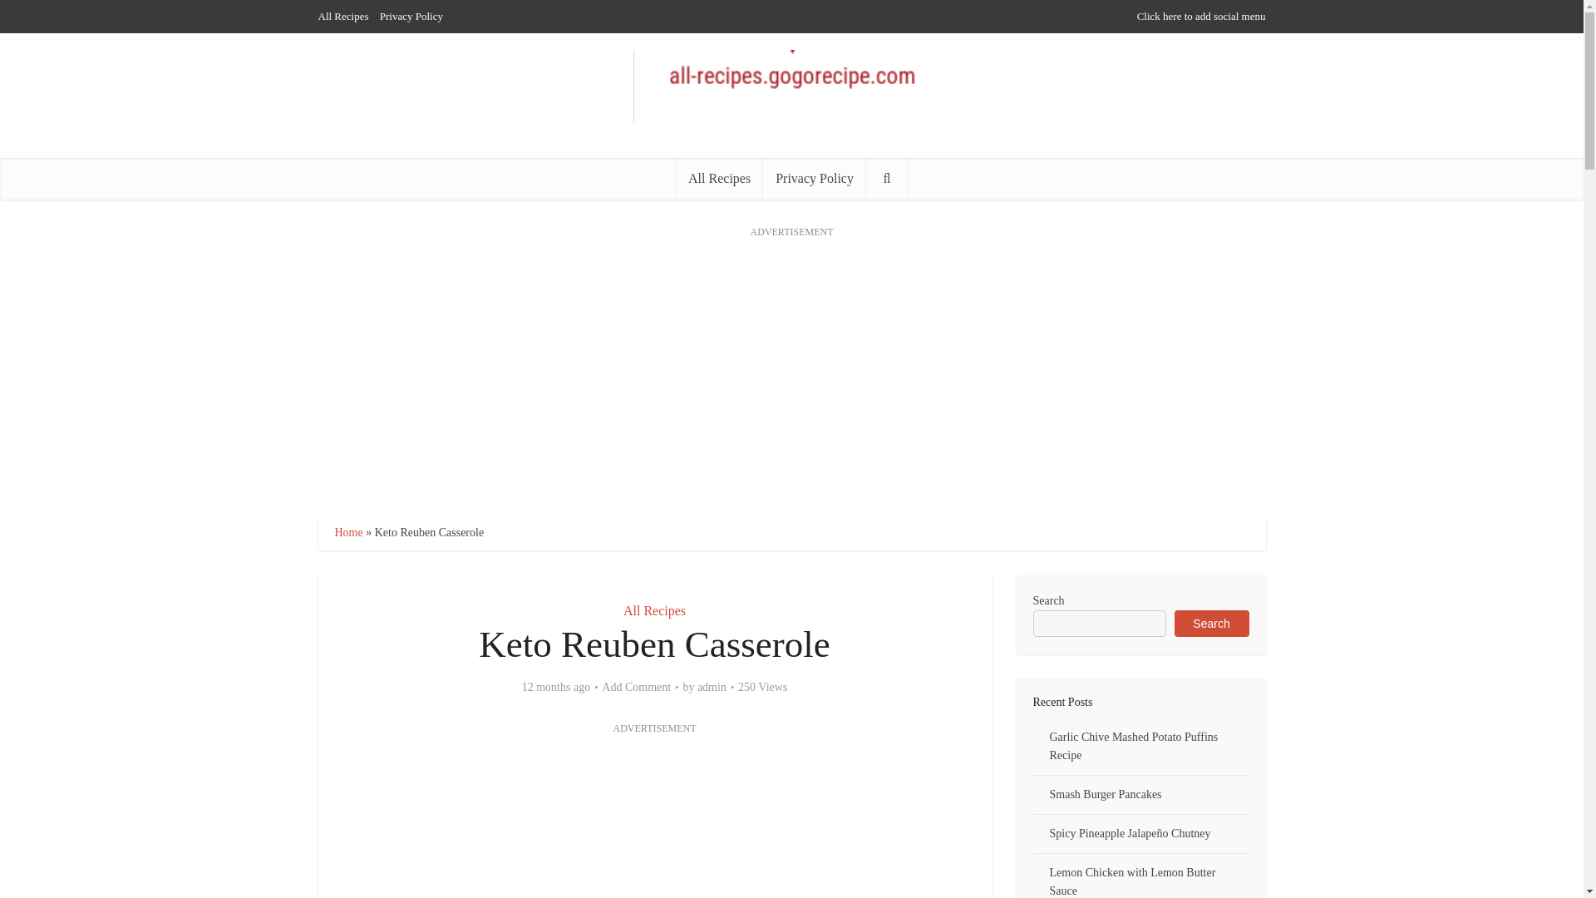  Describe the element at coordinates (815, 178) in the screenshot. I see `Privacy Policy` at that location.